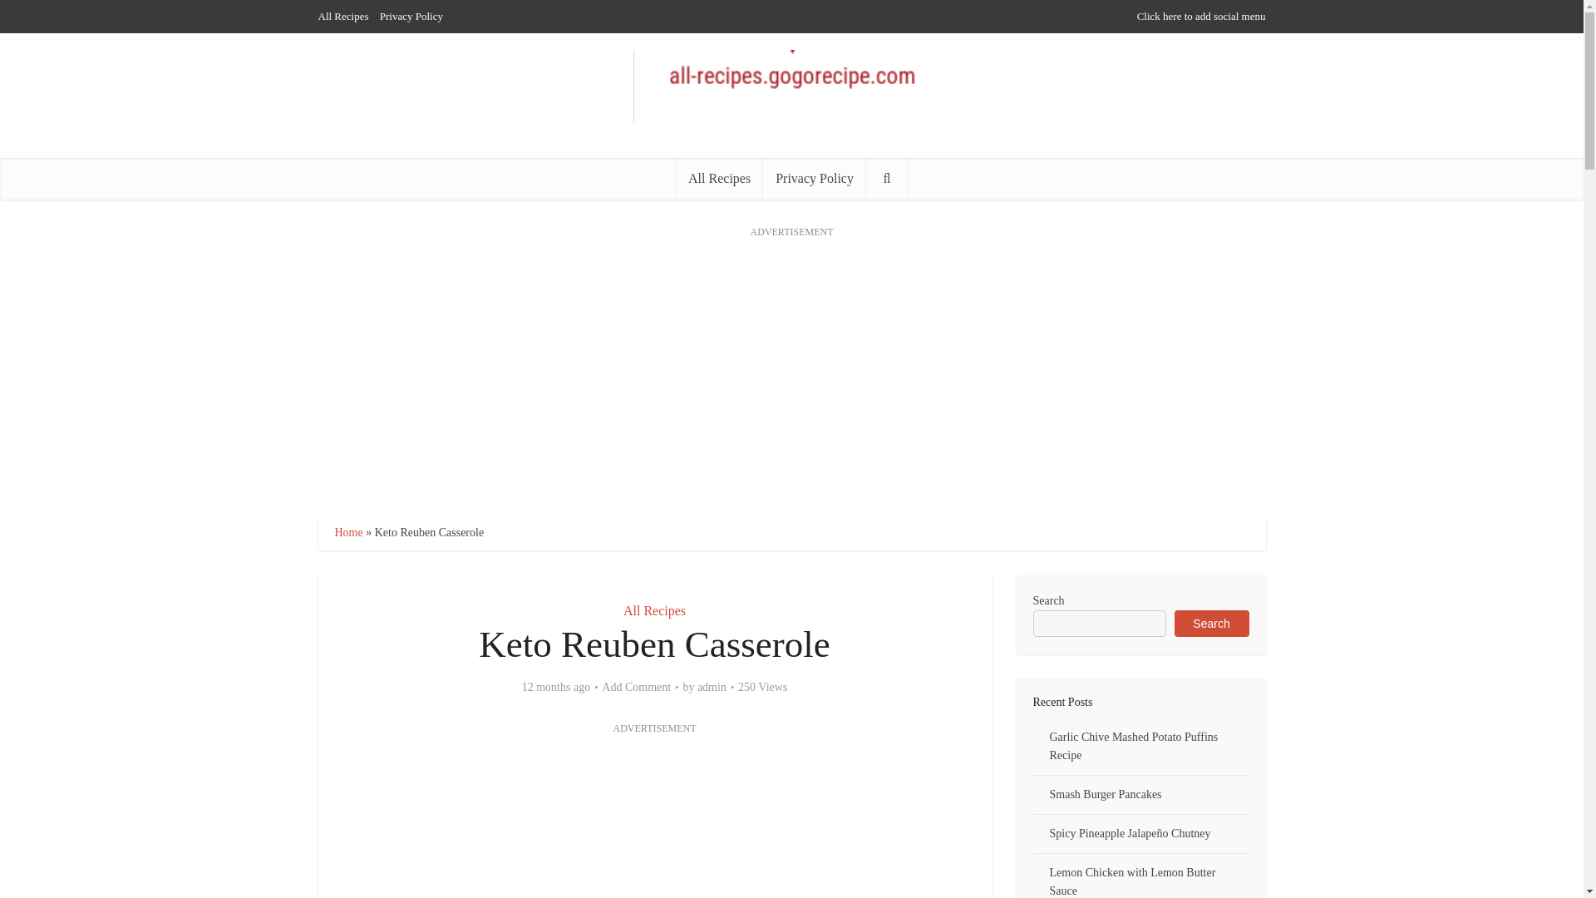  Describe the element at coordinates (815, 178) in the screenshot. I see `Privacy Policy` at that location.